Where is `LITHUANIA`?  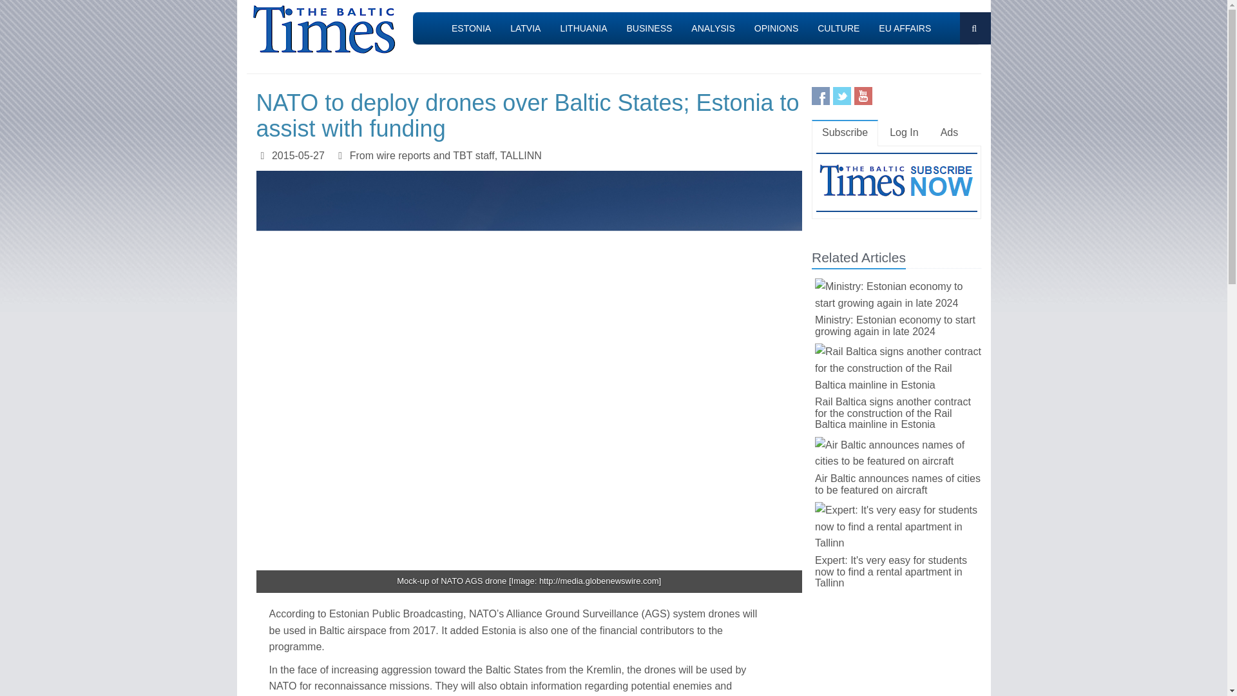 LITHUANIA is located at coordinates (583, 28).